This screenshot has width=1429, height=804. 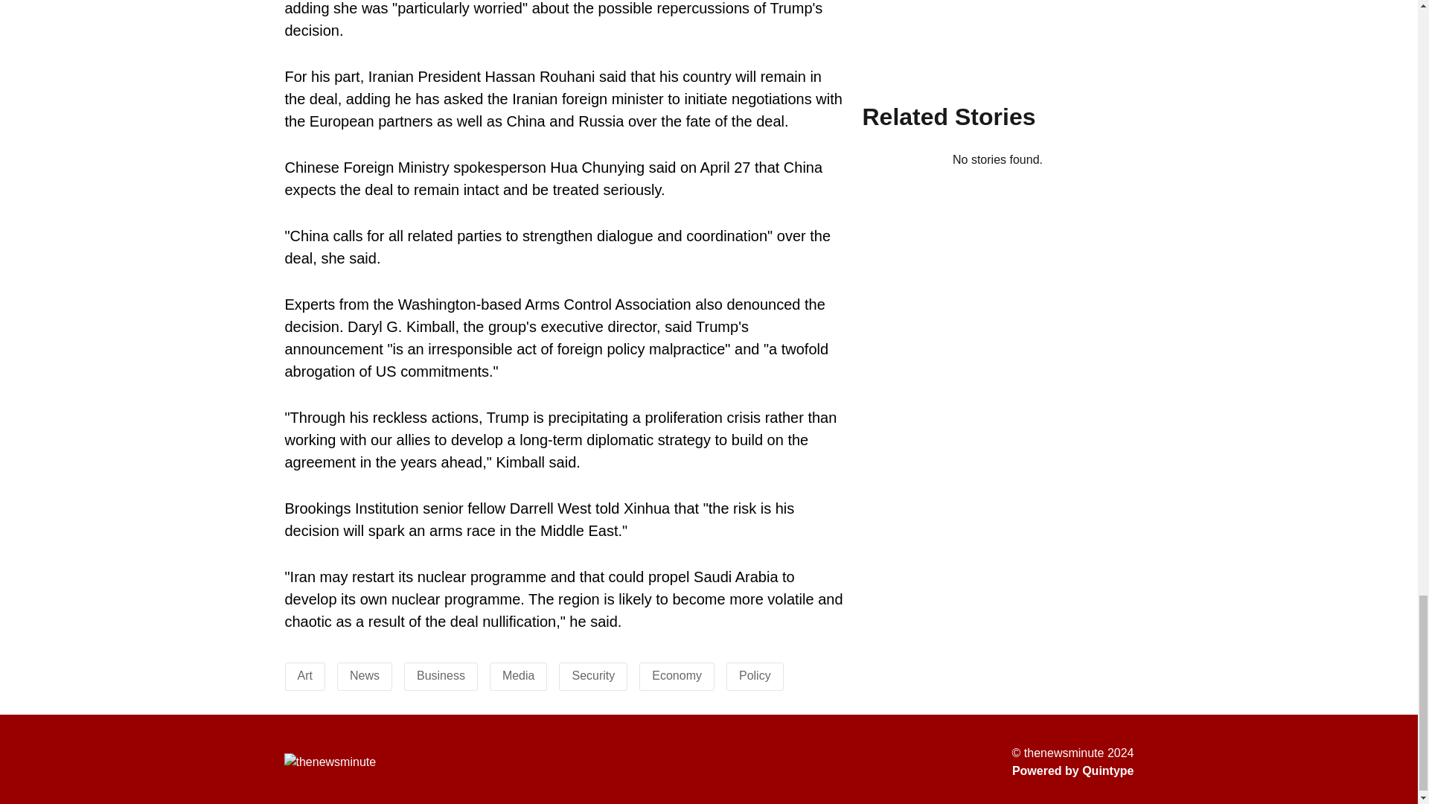 What do you see at coordinates (441, 674) in the screenshot?
I see `Business` at bounding box center [441, 674].